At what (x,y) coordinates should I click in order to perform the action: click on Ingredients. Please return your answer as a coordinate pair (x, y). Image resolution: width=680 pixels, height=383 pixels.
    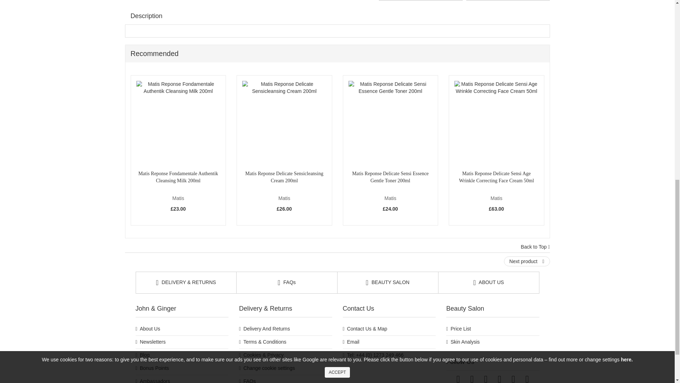
    Looking at the image, I should click on (508, 1).